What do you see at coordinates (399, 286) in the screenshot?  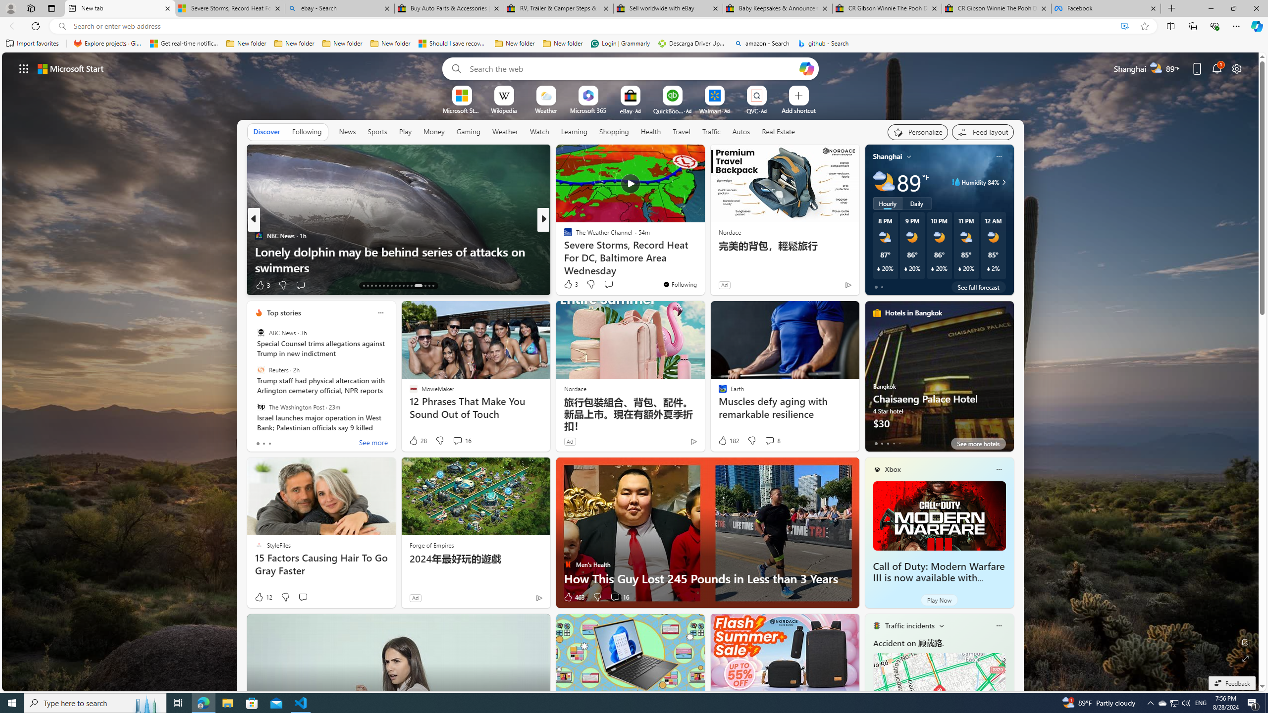 I see `AutomationID: tab-22` at bounding box center [399, 286].